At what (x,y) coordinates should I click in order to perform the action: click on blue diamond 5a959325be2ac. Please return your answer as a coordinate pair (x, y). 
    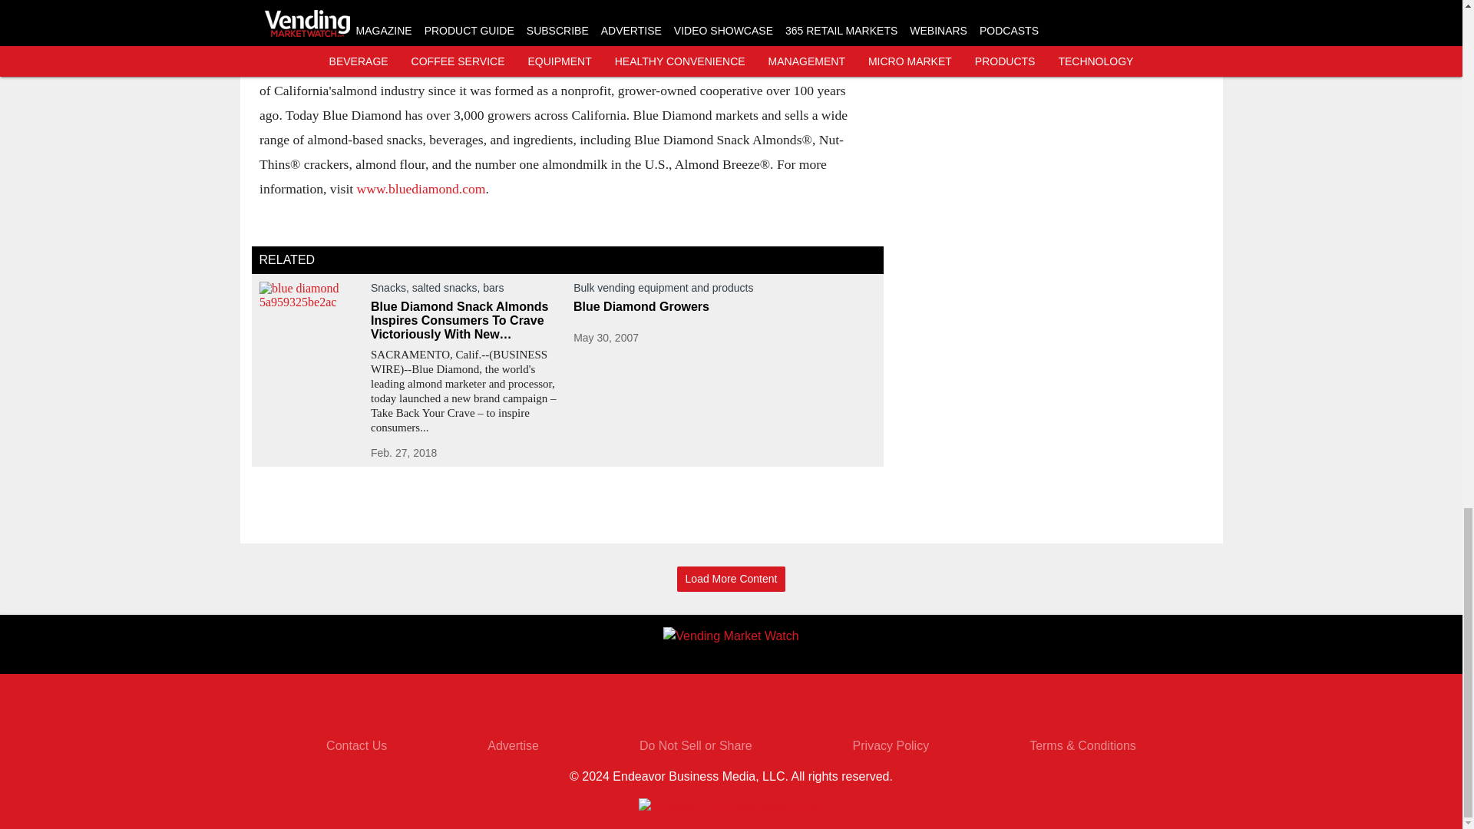
    Looking at the image, I should click on (310, 310).